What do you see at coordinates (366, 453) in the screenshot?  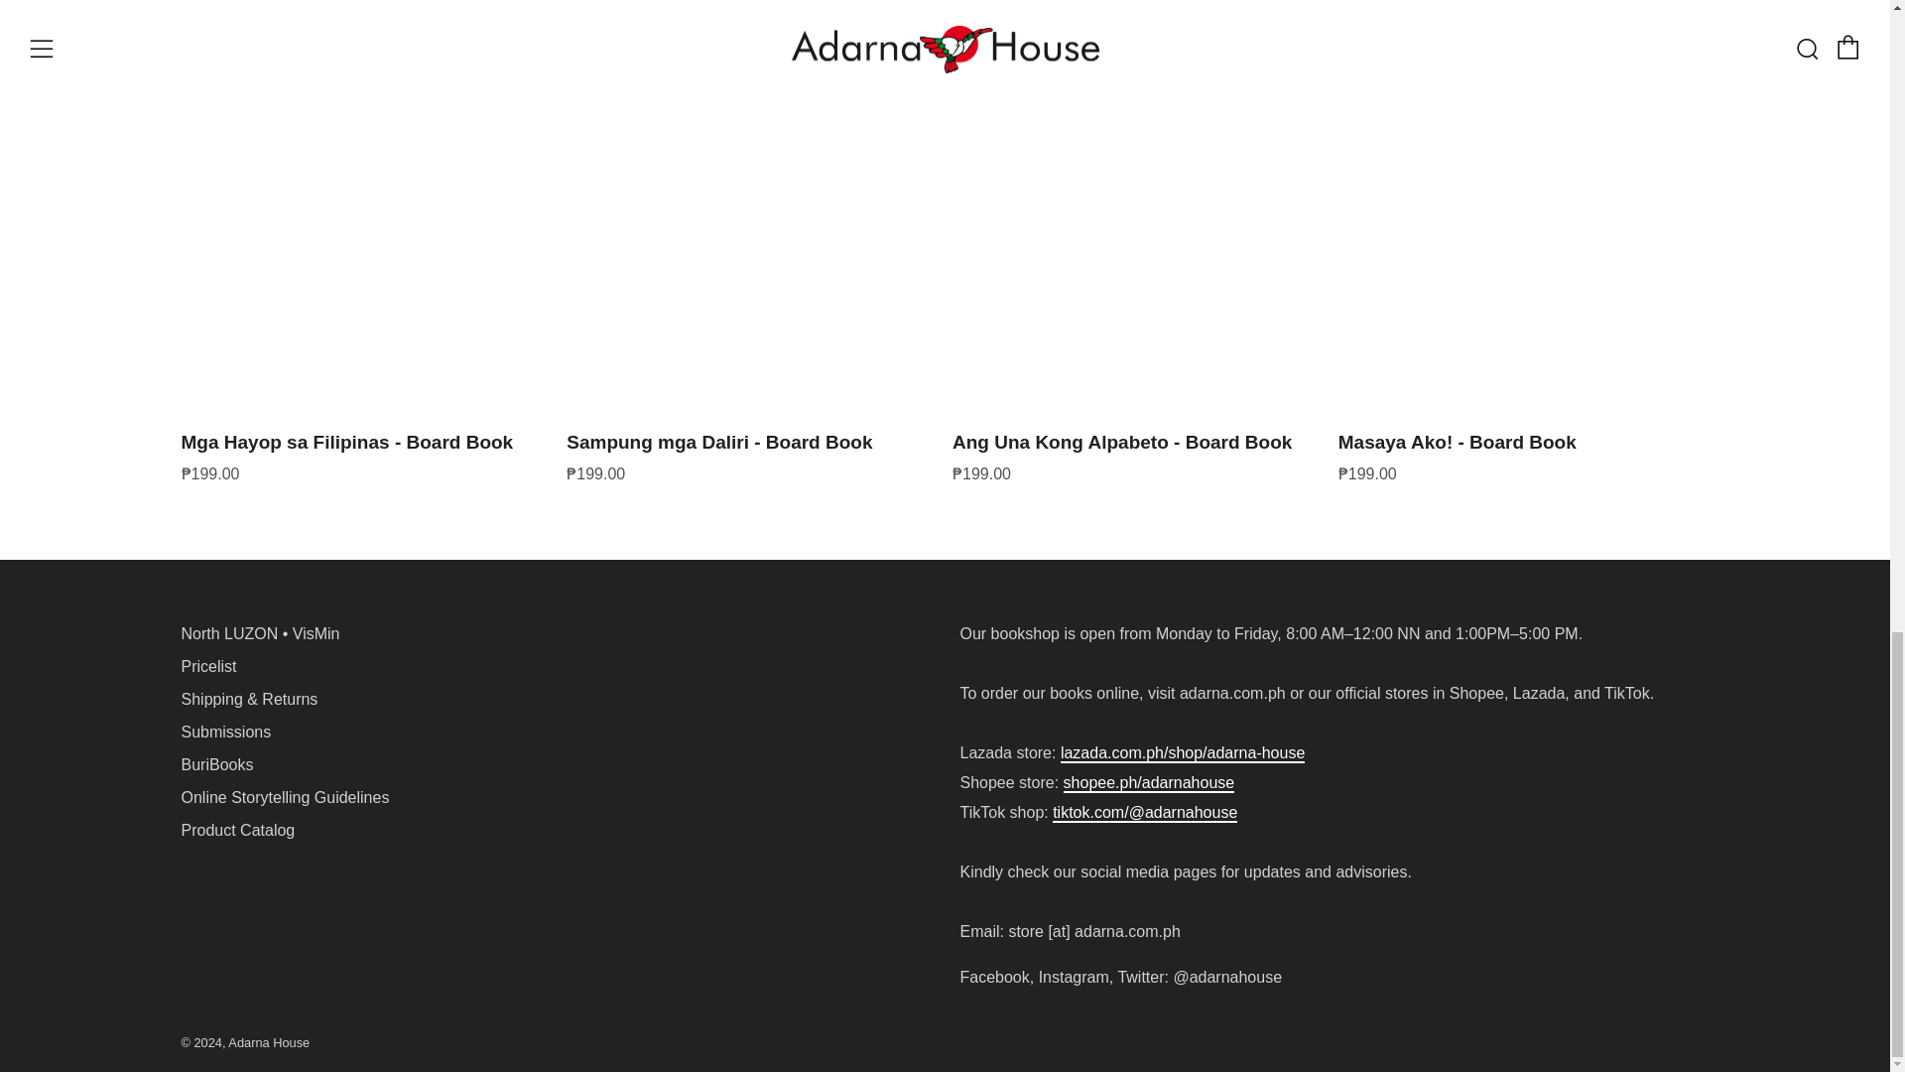 I see `Mga Hayop sa Filipinas - Board Book` at bounding box center [366, 453].